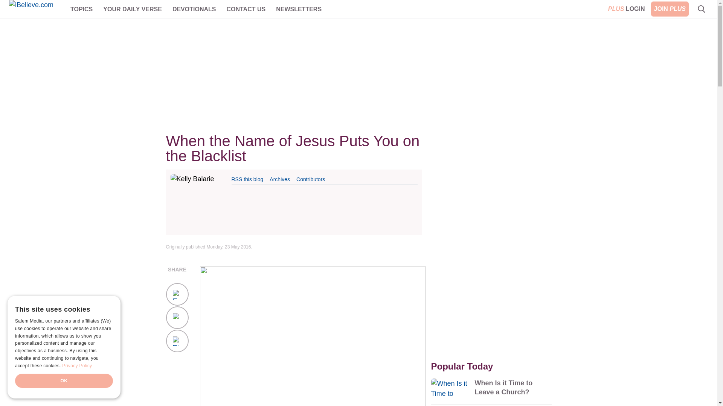 The image size is (723, 406). What do you see at coordinates (627, 9) in the screenshot?
I see `PLUS LOGIN` at bounding box center [627, 9].